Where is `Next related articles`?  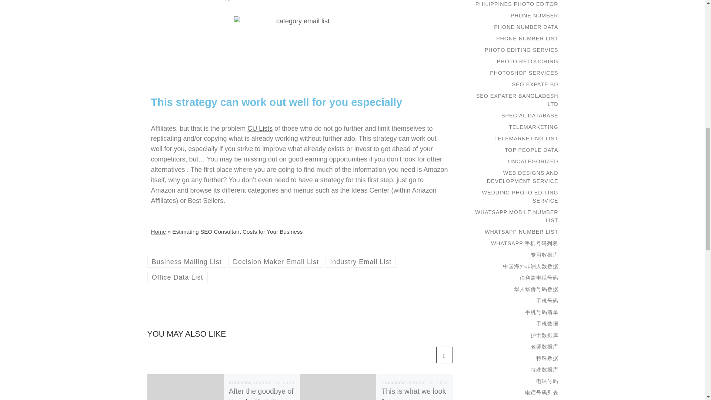
Next related articles is located at coordinates (444, 355).